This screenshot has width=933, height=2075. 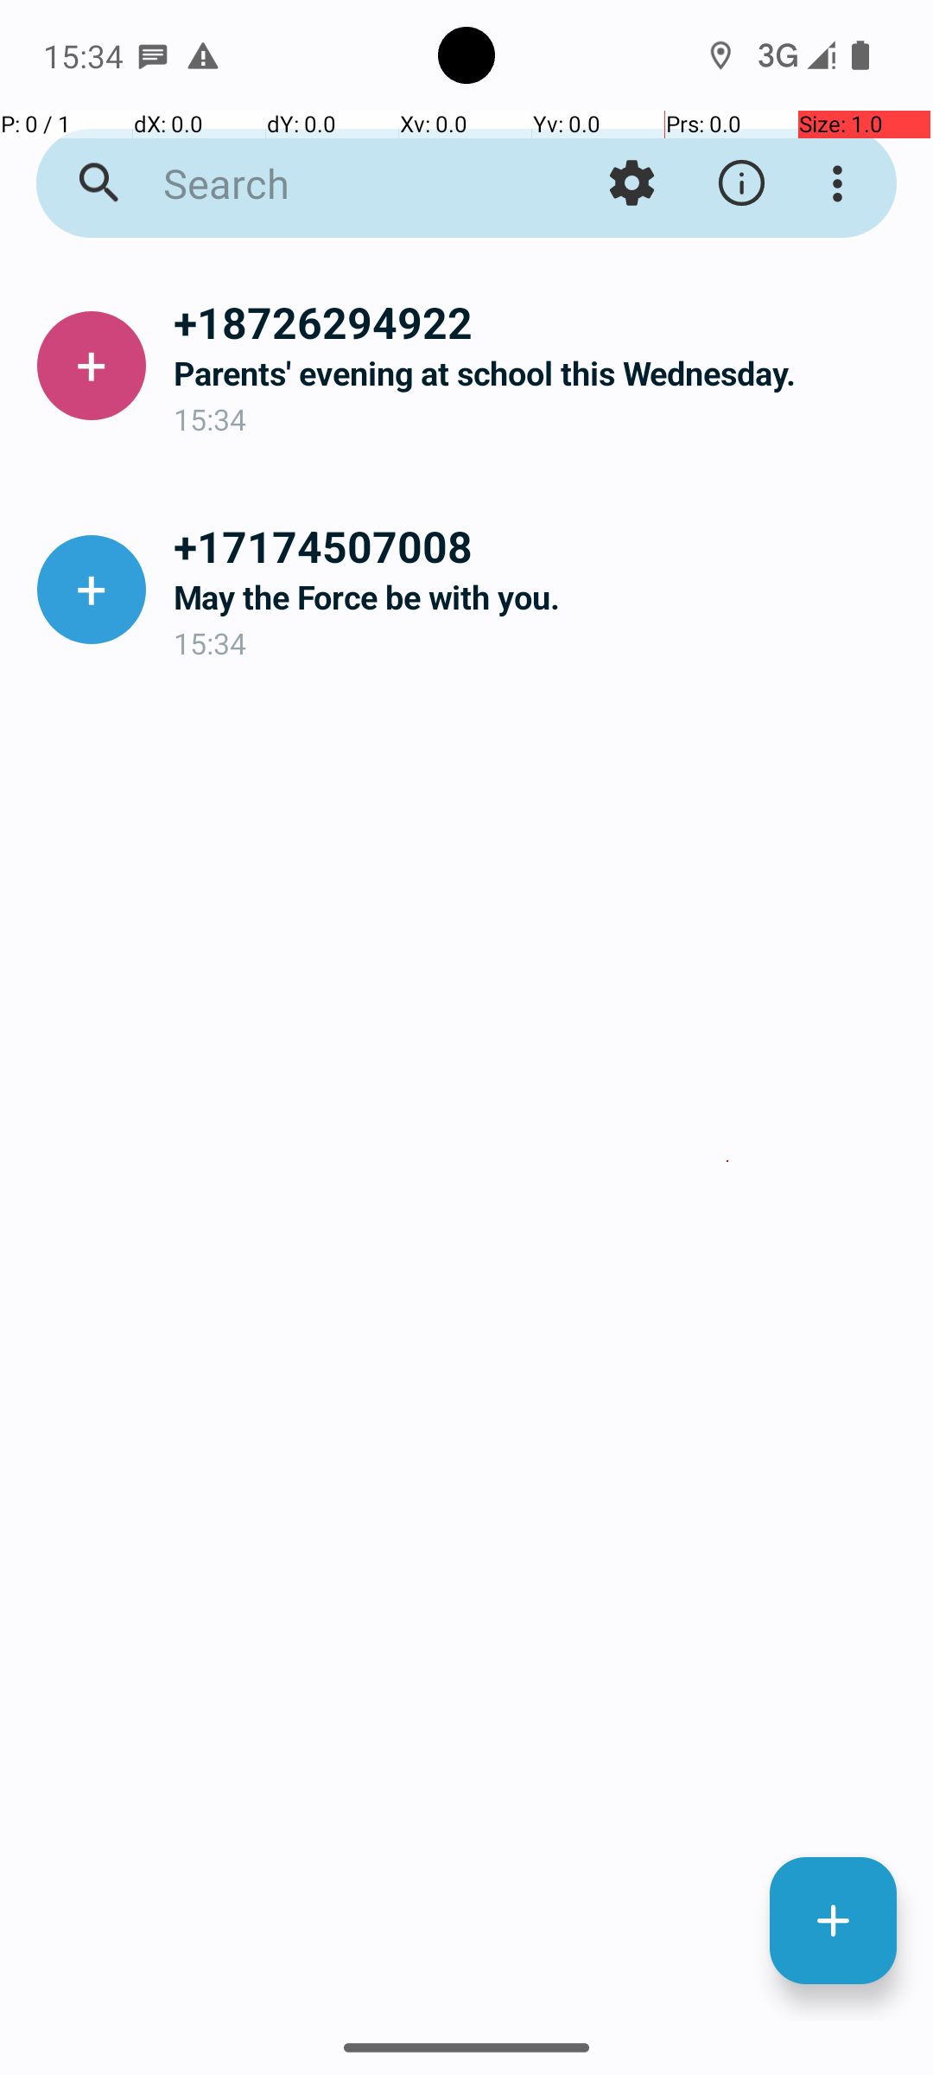 What do you see at coordinates (539, 597) in the screenshot?
I see `May the Force be with you.` at bounding box center [539, 597].